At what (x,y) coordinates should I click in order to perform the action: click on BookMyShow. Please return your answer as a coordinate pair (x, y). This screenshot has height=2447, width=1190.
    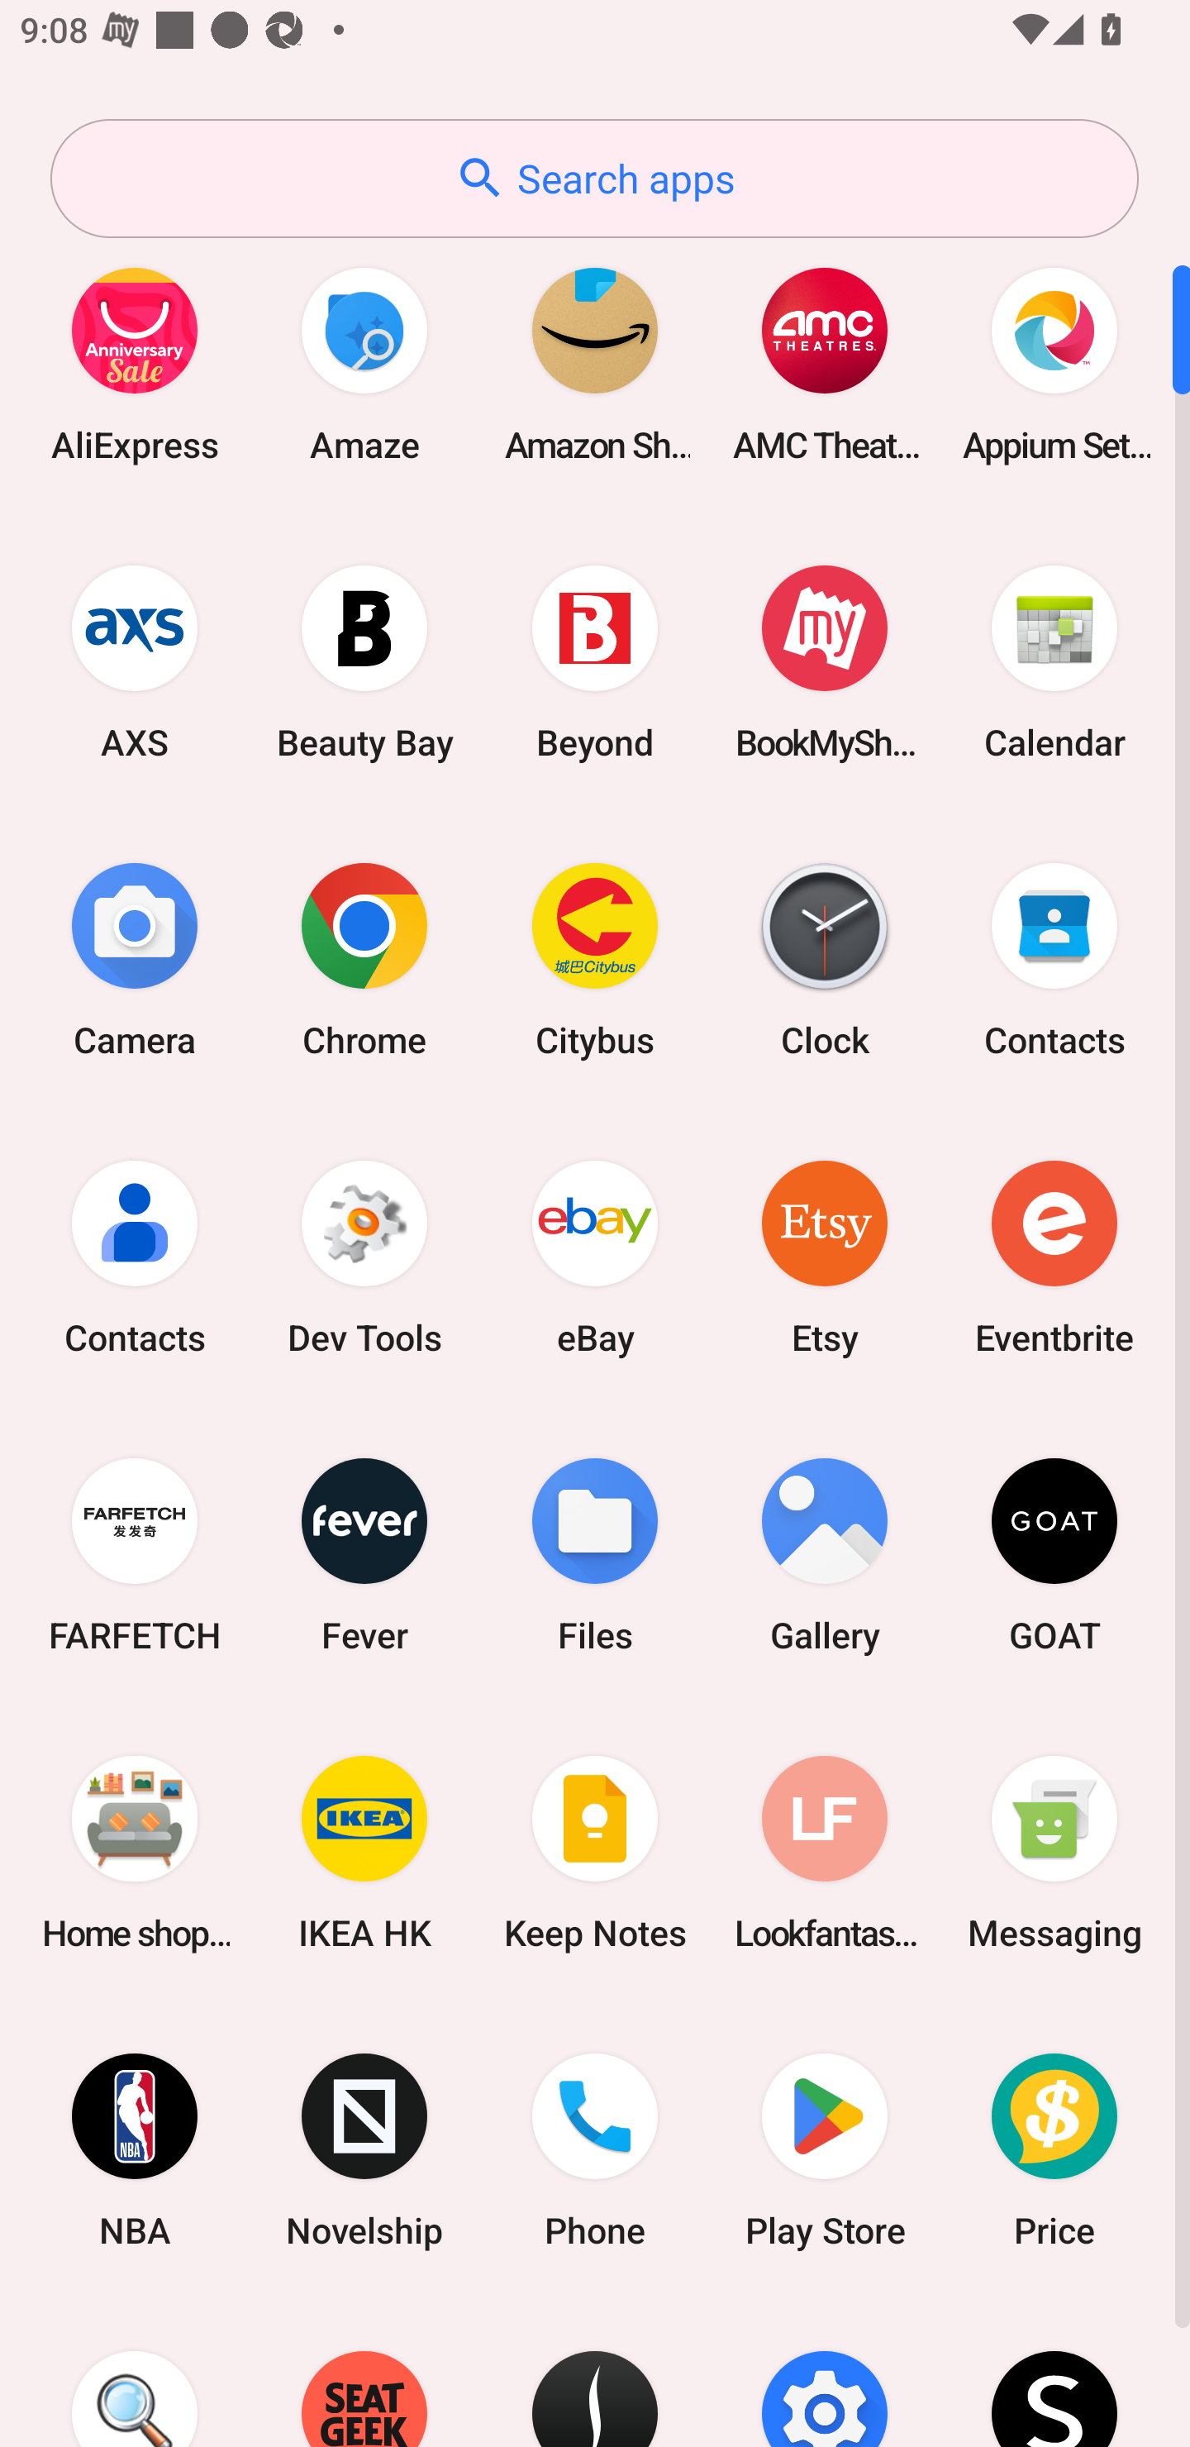
    Looking at the image, I should click on (825, 661).